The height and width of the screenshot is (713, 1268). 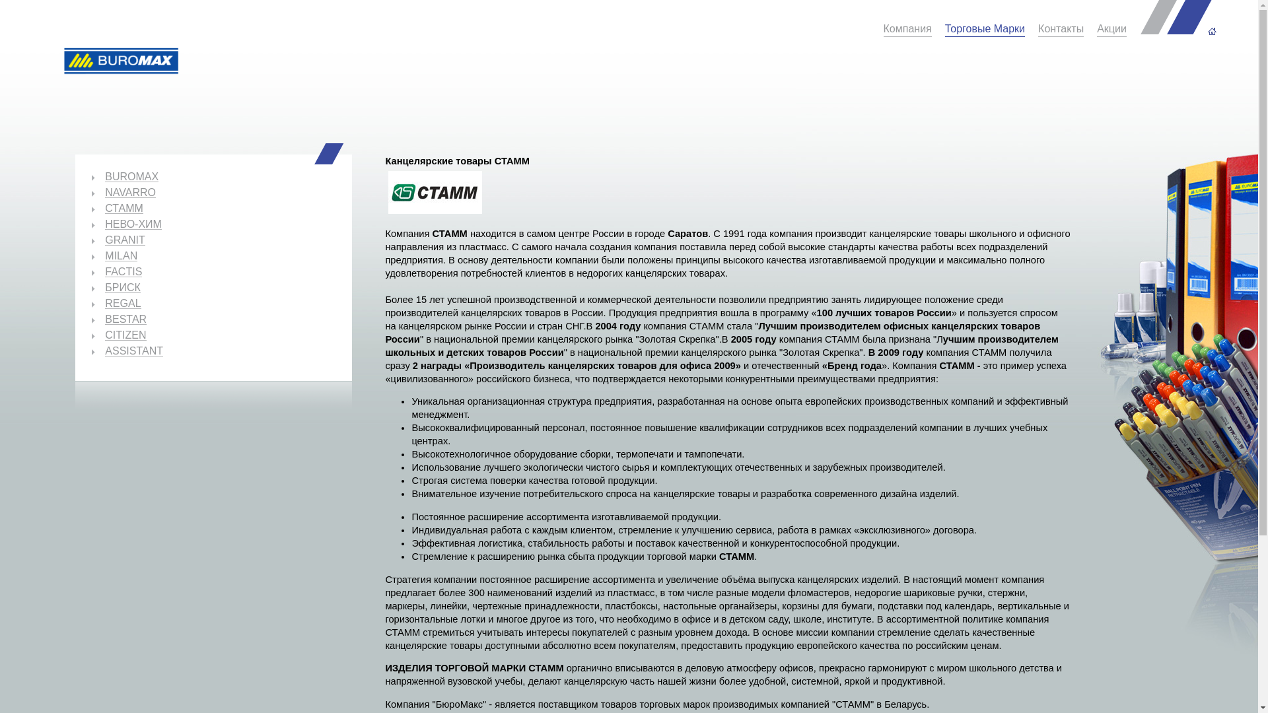 I want to click on GRANIT, so click(x=125, y=240).